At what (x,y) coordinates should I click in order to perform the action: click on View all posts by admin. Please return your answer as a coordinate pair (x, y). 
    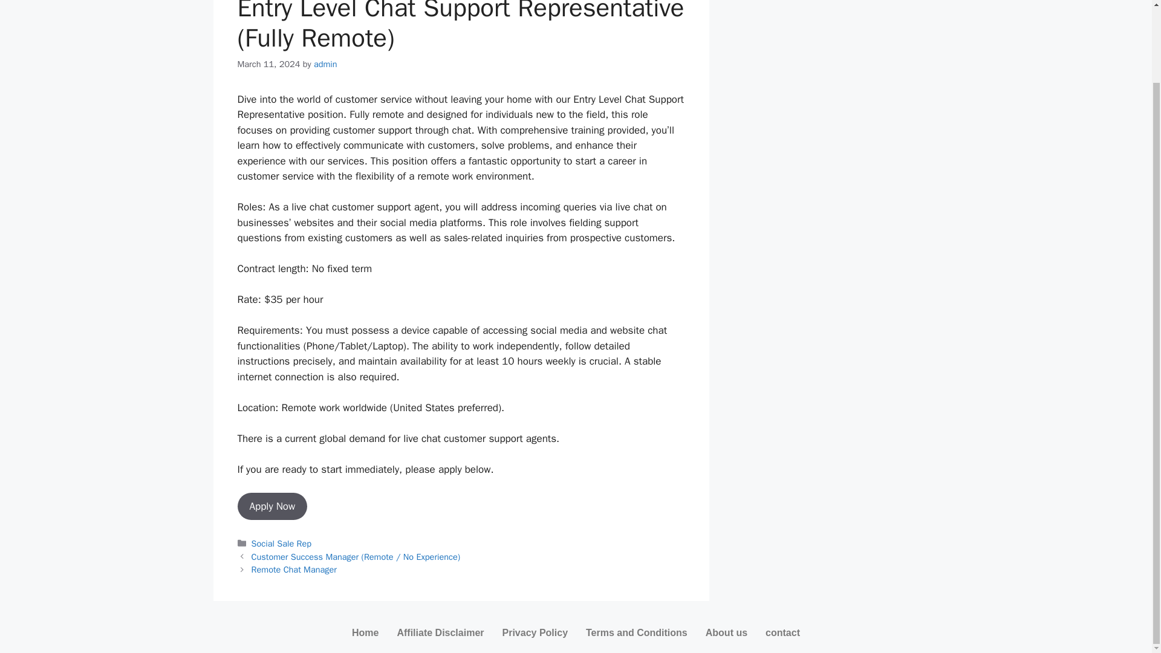
    Looking at the image, I should click on (325, 64).